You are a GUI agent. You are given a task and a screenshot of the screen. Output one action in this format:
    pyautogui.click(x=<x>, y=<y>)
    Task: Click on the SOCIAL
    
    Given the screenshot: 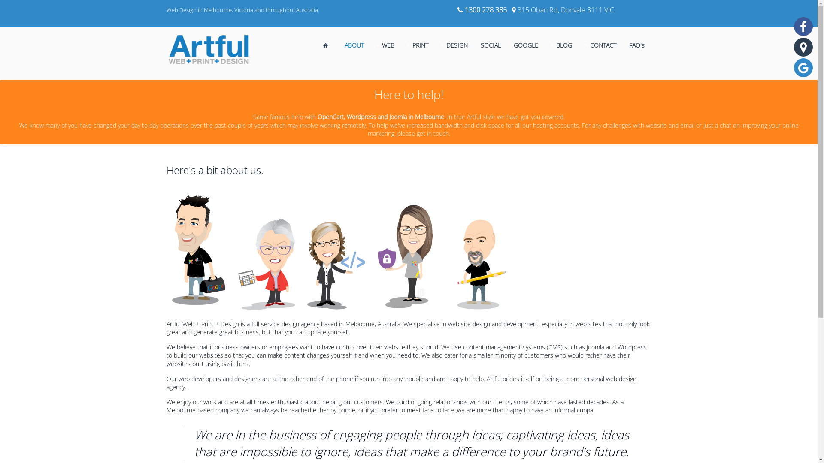 What is the action you would take?
    pyautogui.click(x=491, y=45)
    